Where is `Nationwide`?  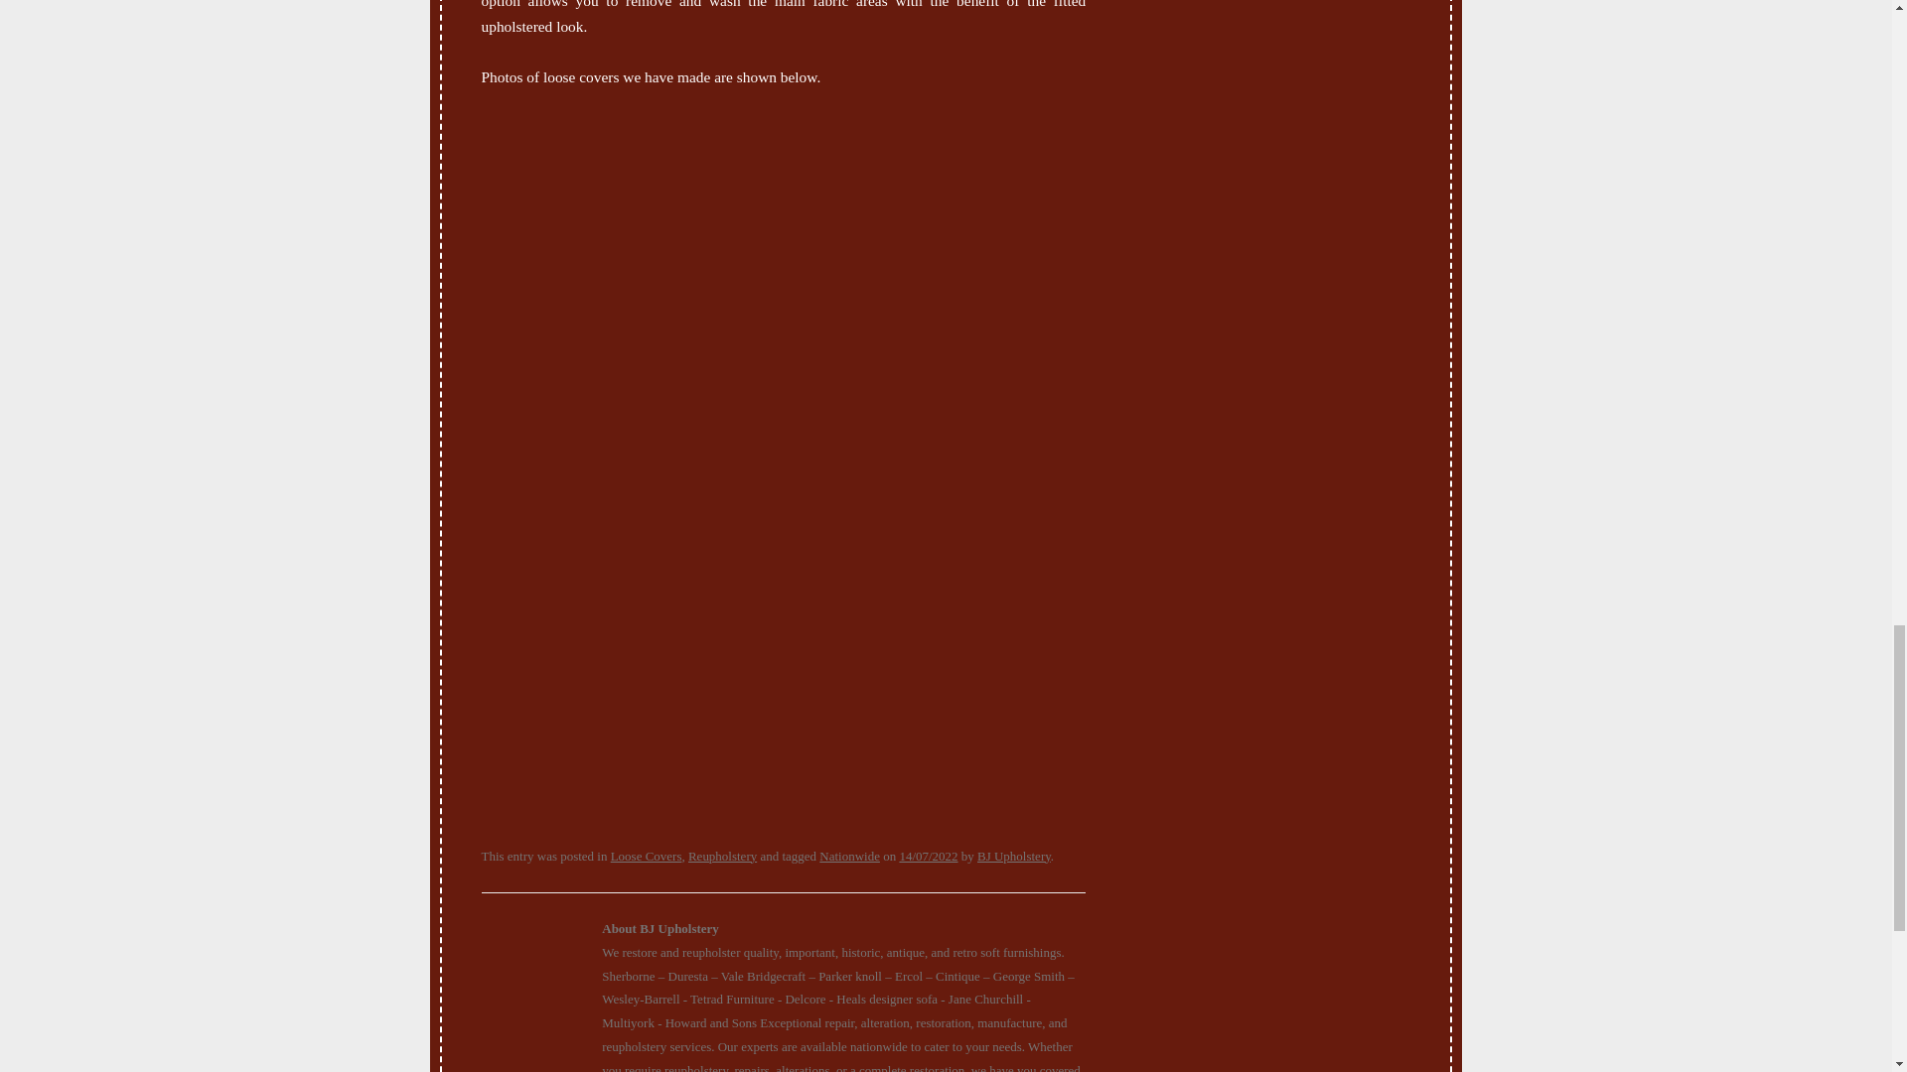
Nationwide is located at coordinates (849, 856).